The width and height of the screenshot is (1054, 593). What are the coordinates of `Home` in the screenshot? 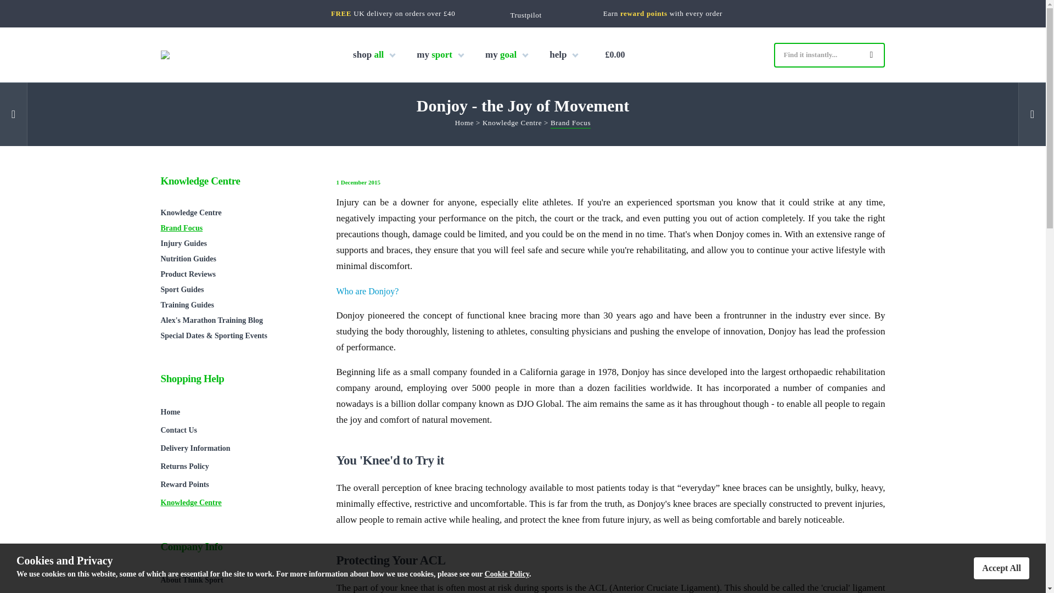 It's located at (464, 124).